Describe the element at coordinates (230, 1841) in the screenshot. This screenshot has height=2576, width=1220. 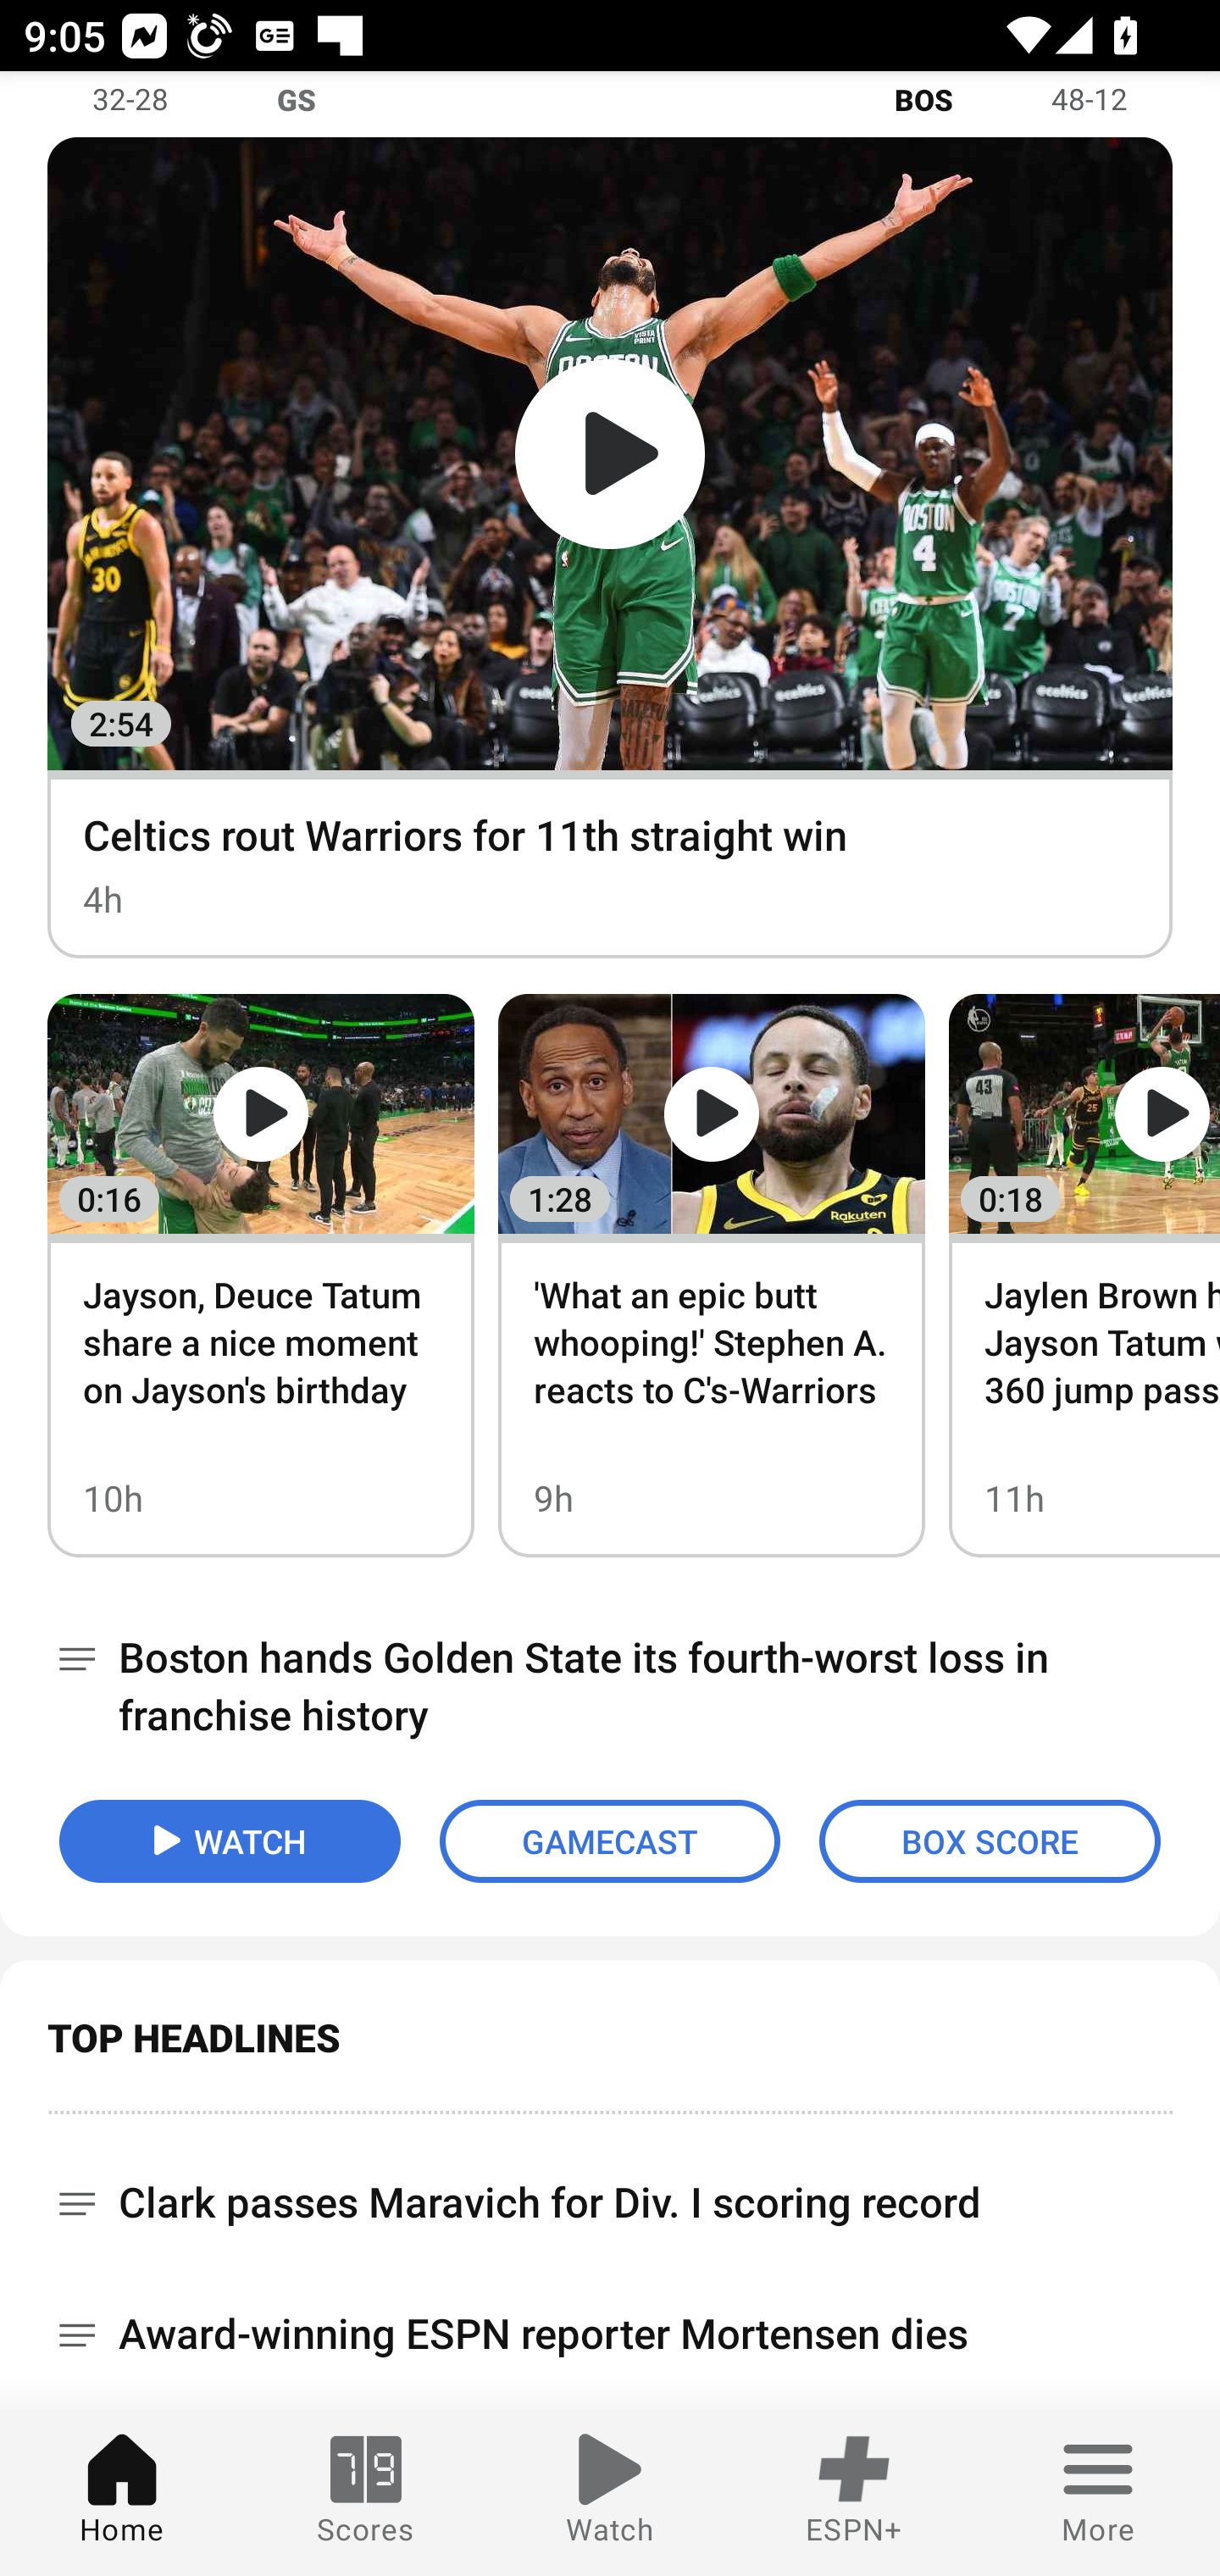
I see ` WATCH` at that location.